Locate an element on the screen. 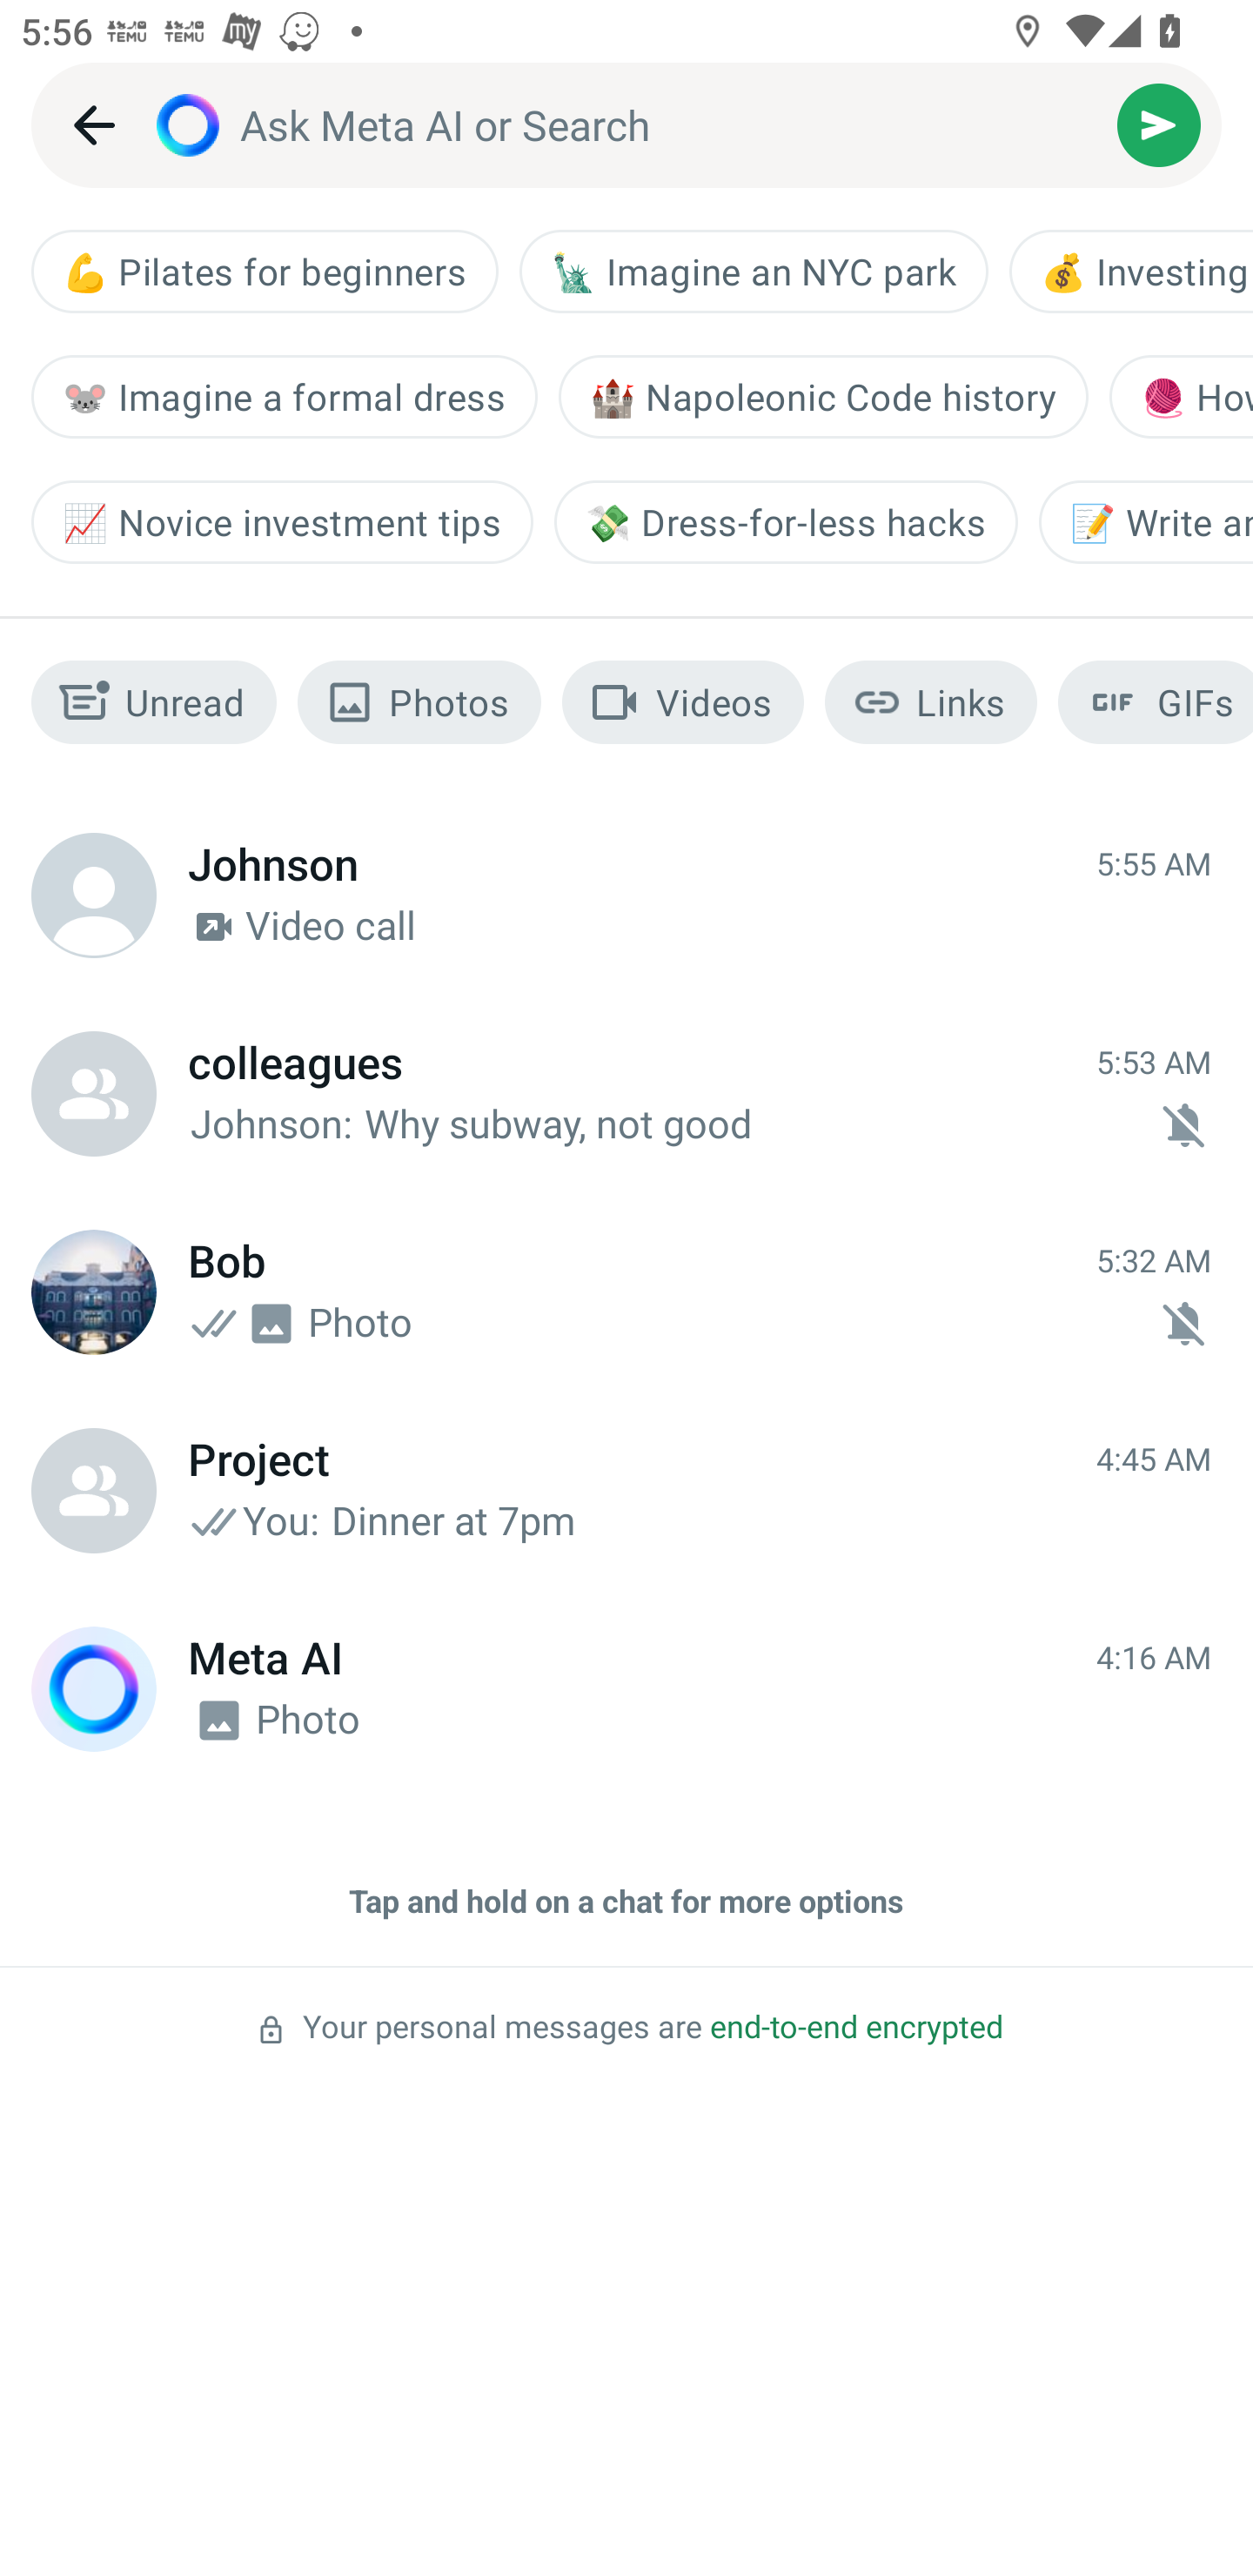  Unread is located at coordinates (154, 701).